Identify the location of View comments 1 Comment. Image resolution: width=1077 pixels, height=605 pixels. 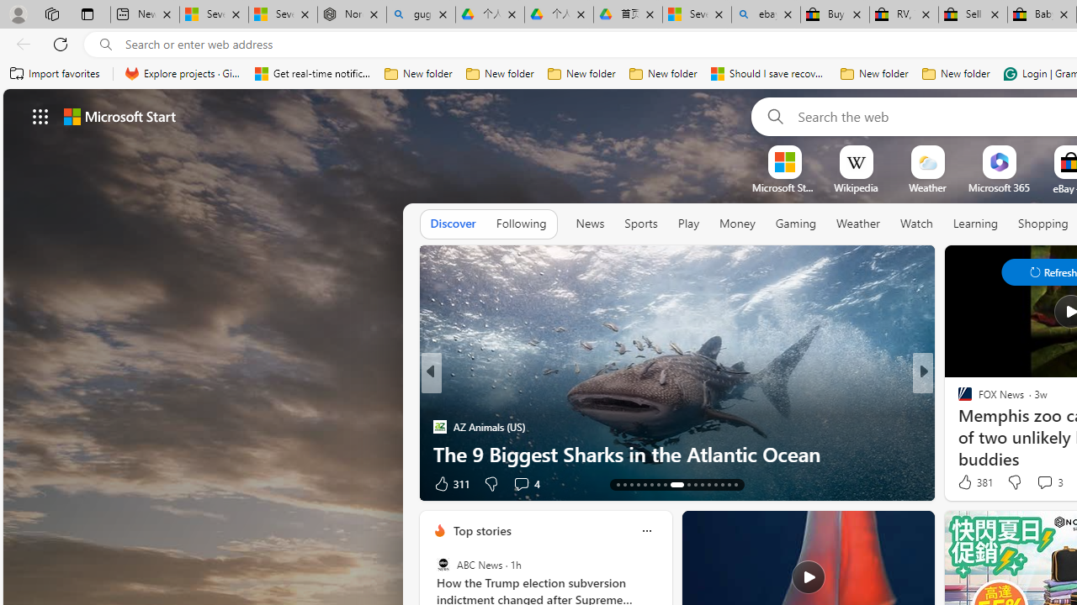
(516, 484).